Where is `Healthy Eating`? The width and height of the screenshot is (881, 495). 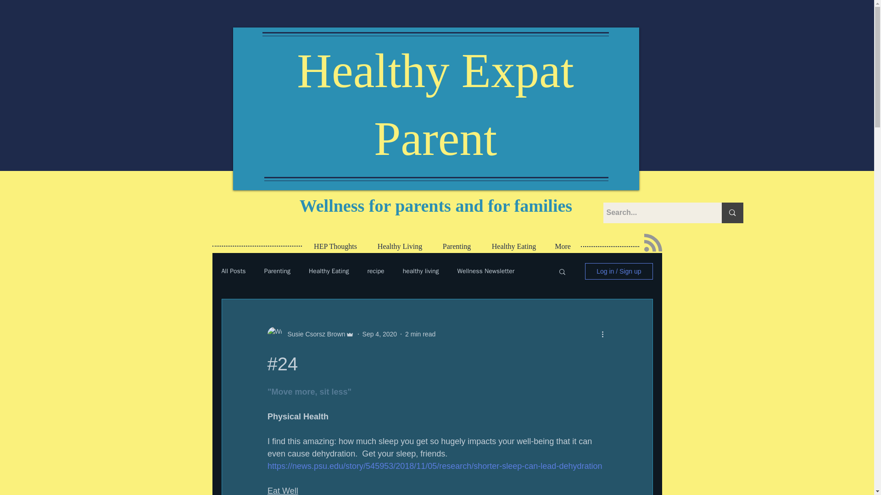 Healthy Eating is located at coordinates (329, 271).